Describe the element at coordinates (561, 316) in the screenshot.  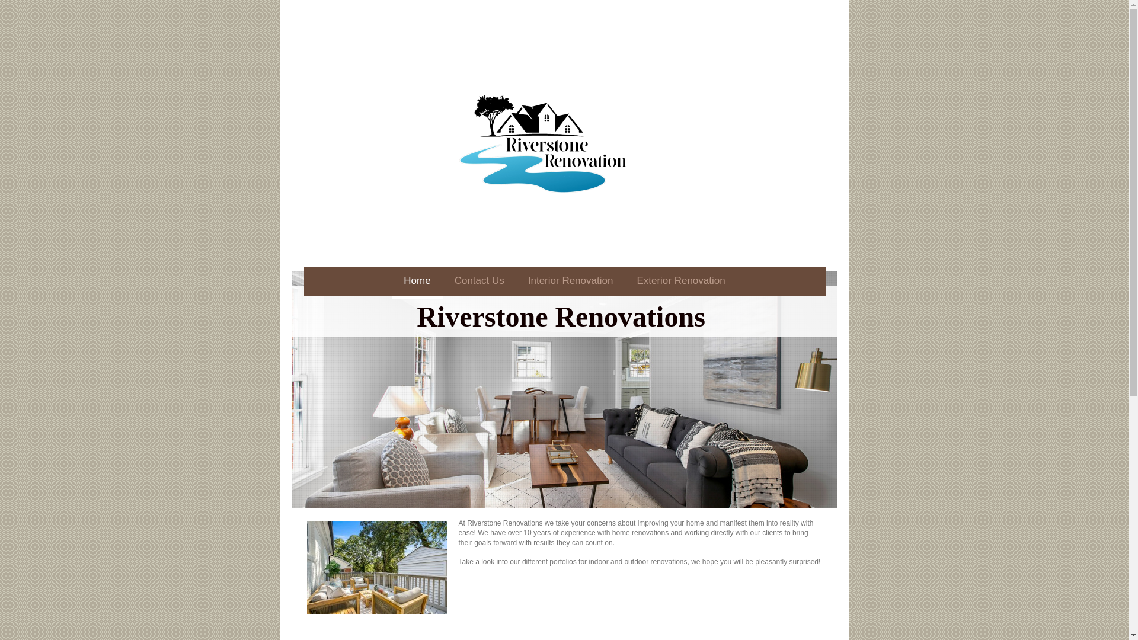
I see `Riverstone Renovations` at that location.